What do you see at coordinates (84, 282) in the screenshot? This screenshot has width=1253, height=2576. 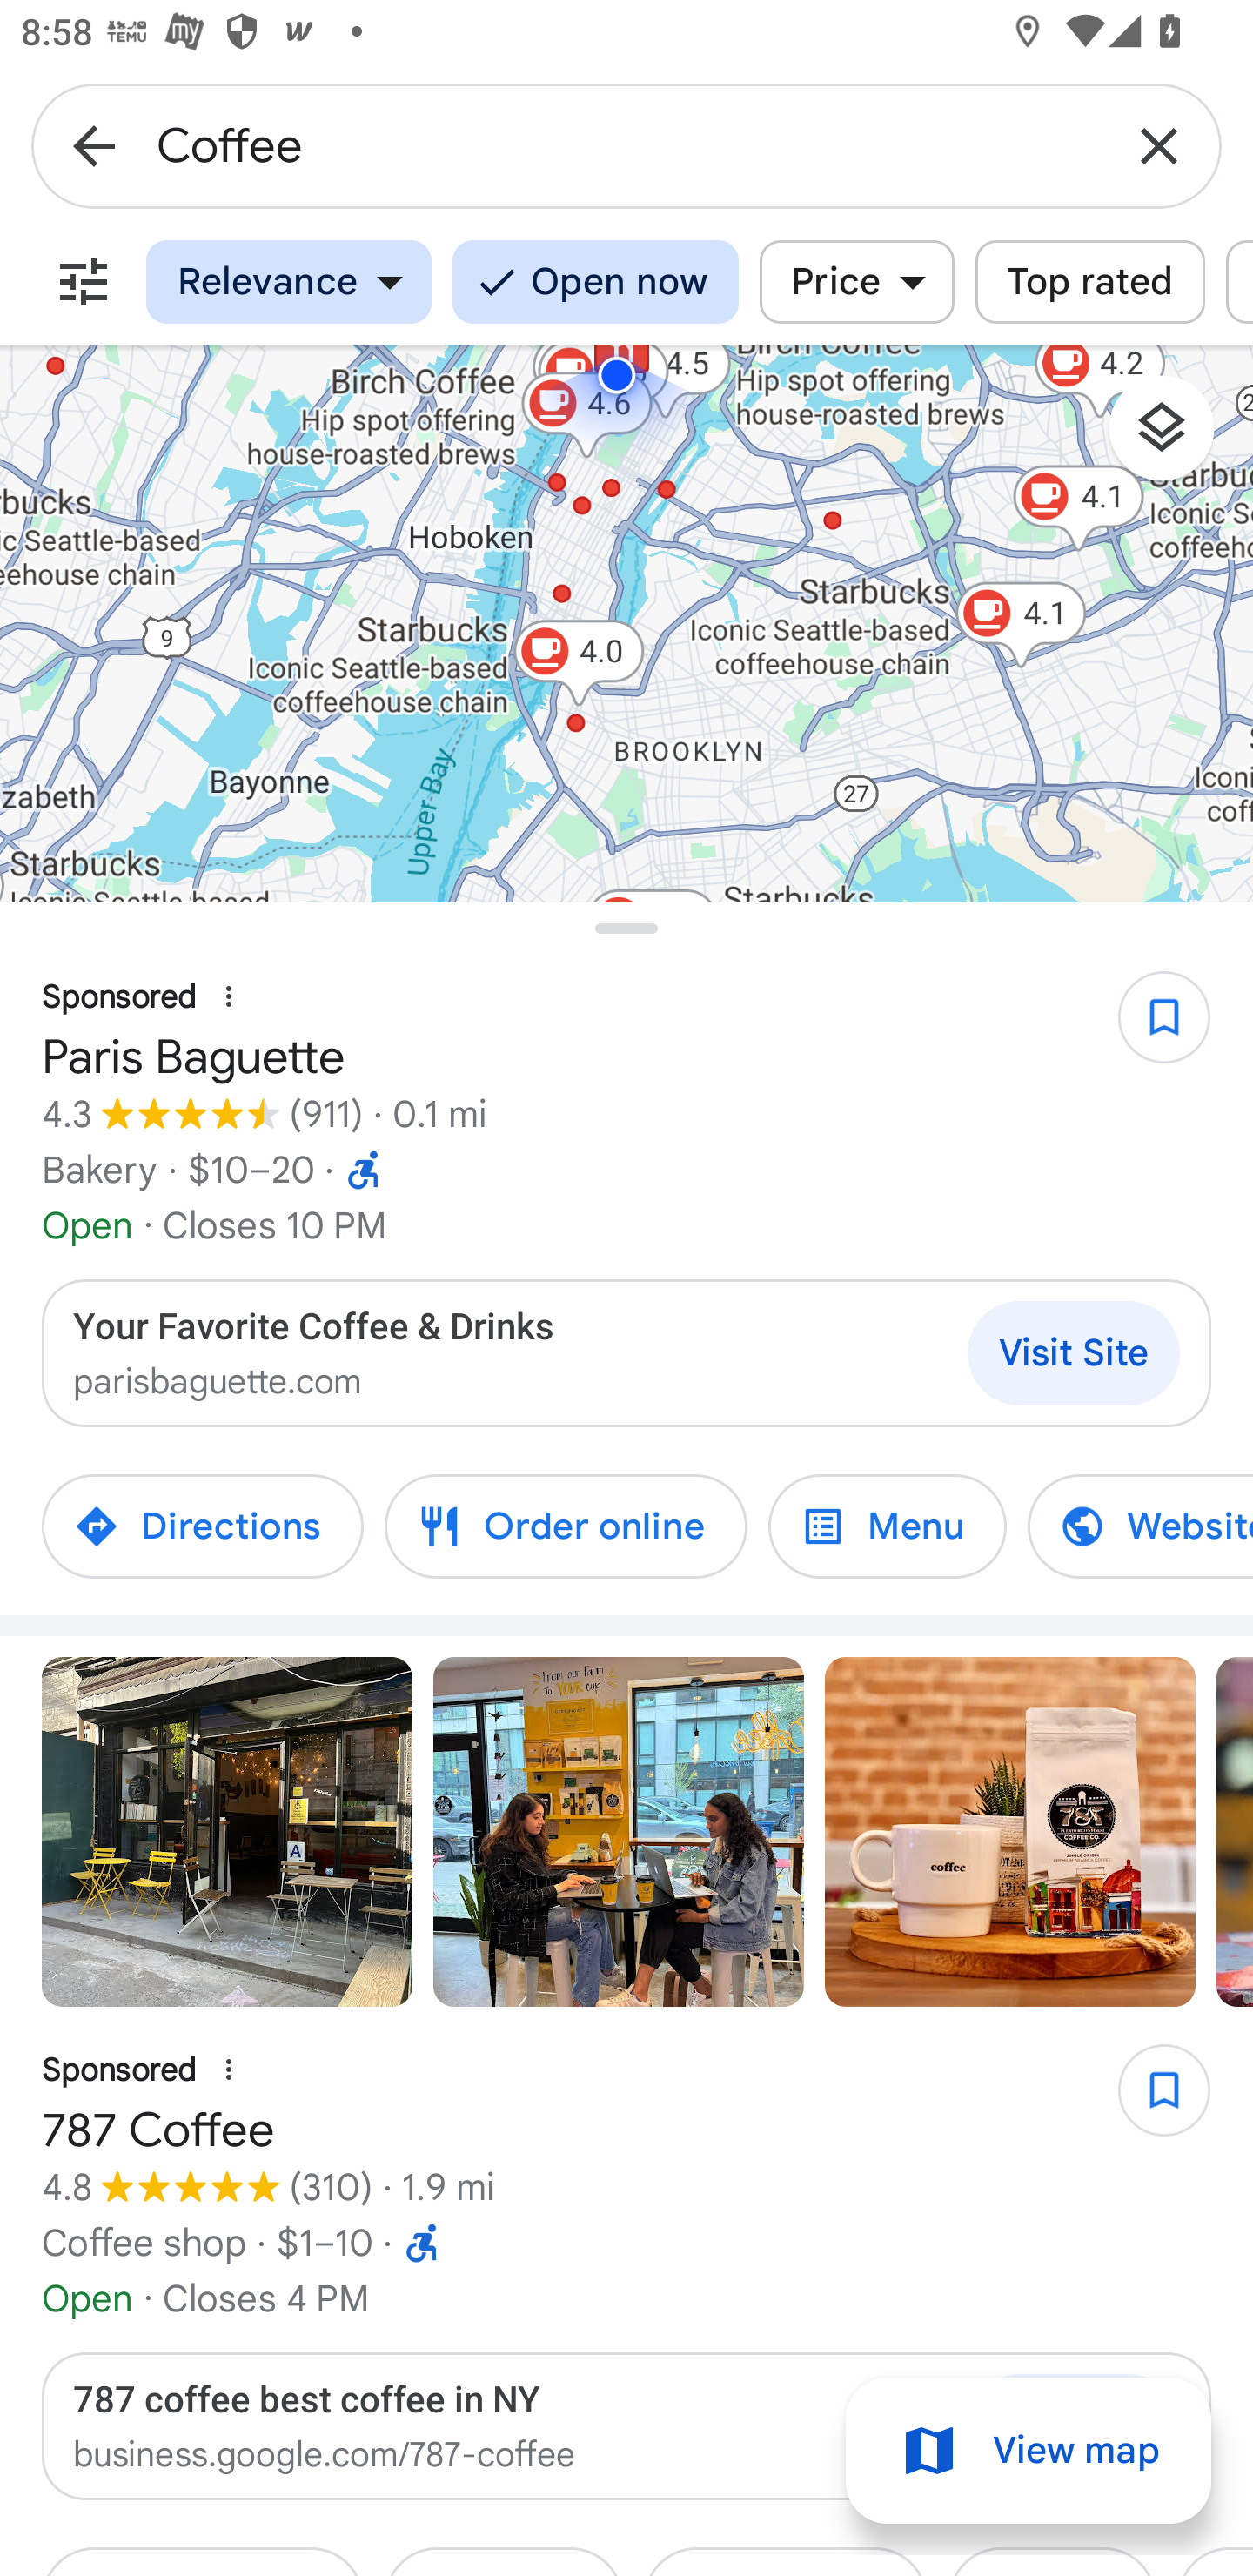 I see `More filters` at bounding box center [84, 282].